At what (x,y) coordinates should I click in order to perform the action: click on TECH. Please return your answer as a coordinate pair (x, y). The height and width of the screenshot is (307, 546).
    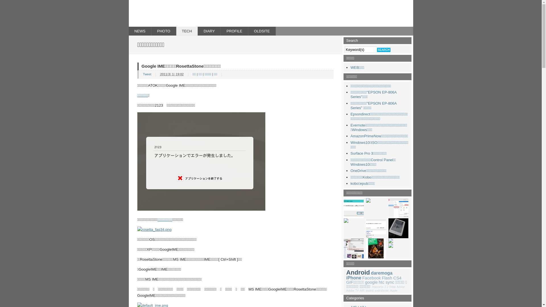
    Looking at the image, I should click on (187, 31).